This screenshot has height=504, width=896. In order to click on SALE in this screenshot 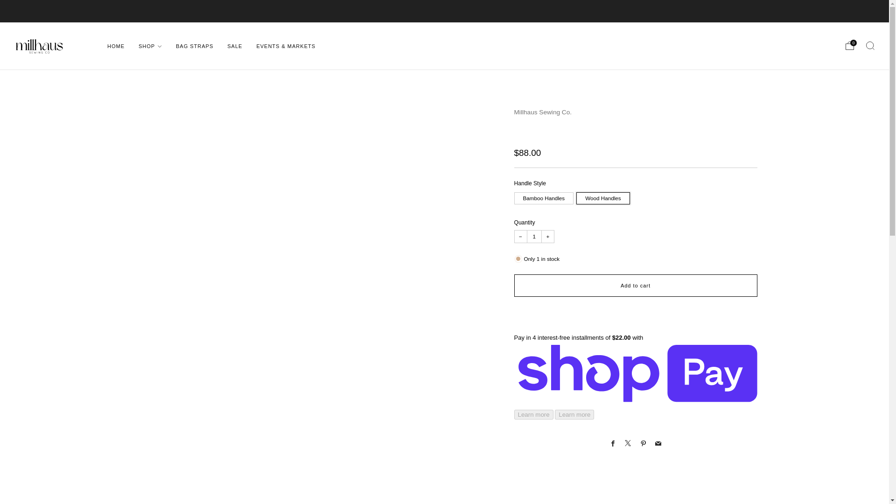, I will do `click(234, 46)`.